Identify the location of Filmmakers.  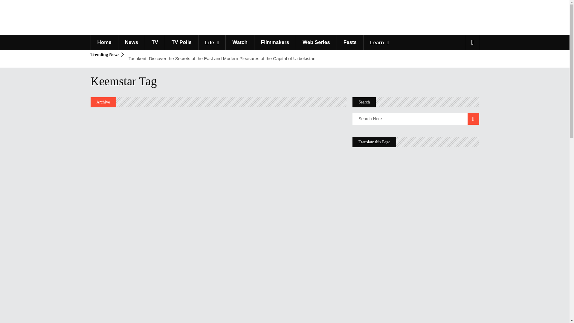
(275, 42).